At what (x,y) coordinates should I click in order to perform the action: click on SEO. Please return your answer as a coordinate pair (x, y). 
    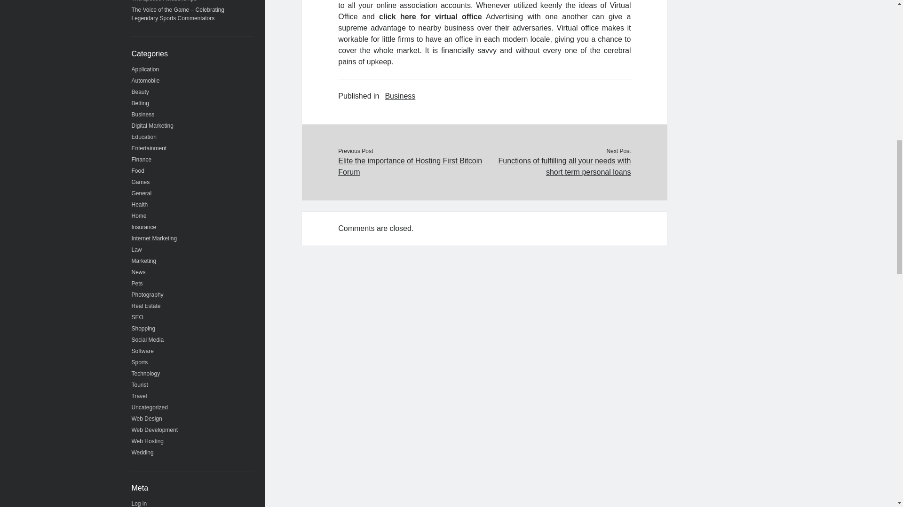
    Looking at the image, I should click on (137, 317).